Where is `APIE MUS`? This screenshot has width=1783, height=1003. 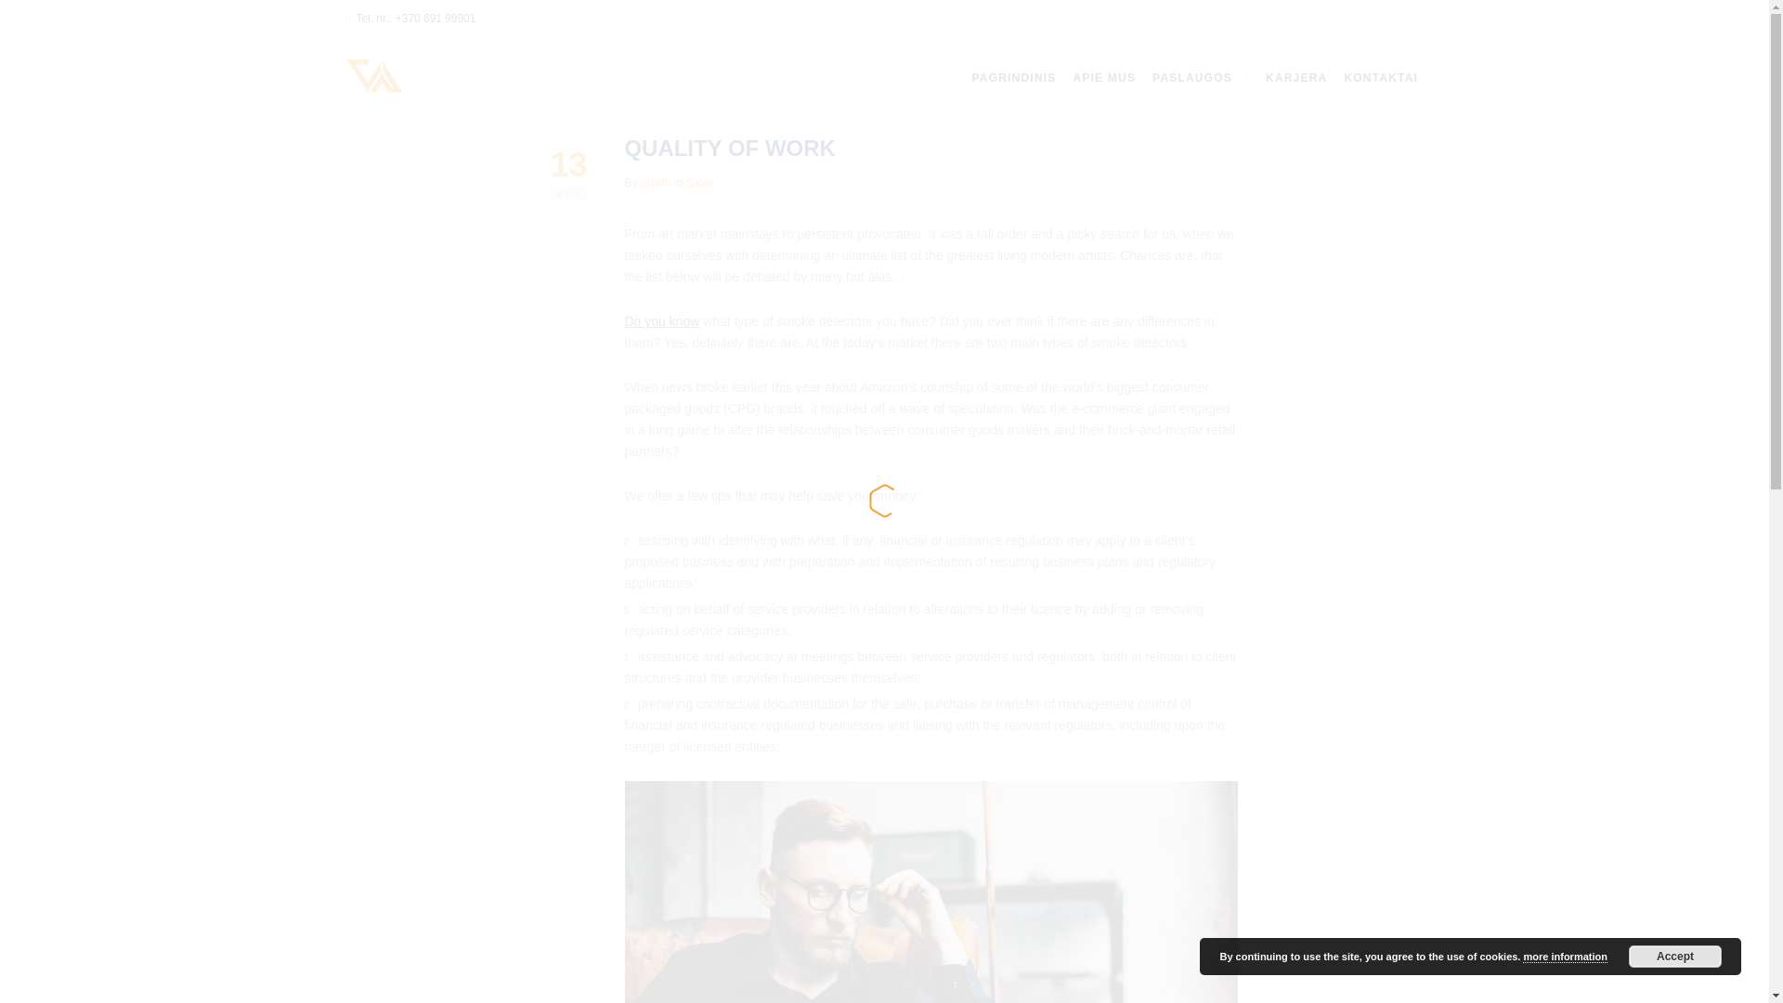
APIE MUS is located at coordinates (1013, 77).